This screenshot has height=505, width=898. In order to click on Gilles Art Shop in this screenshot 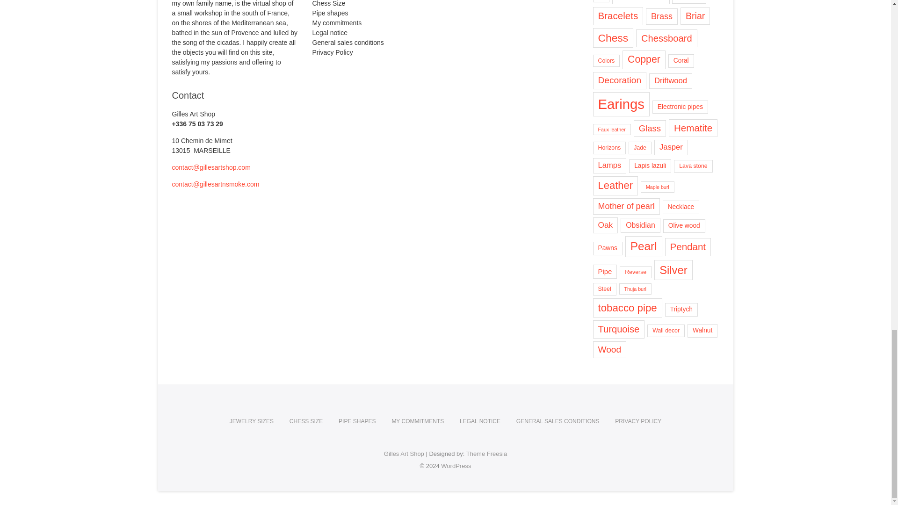, I will do `click(404, 454)`.